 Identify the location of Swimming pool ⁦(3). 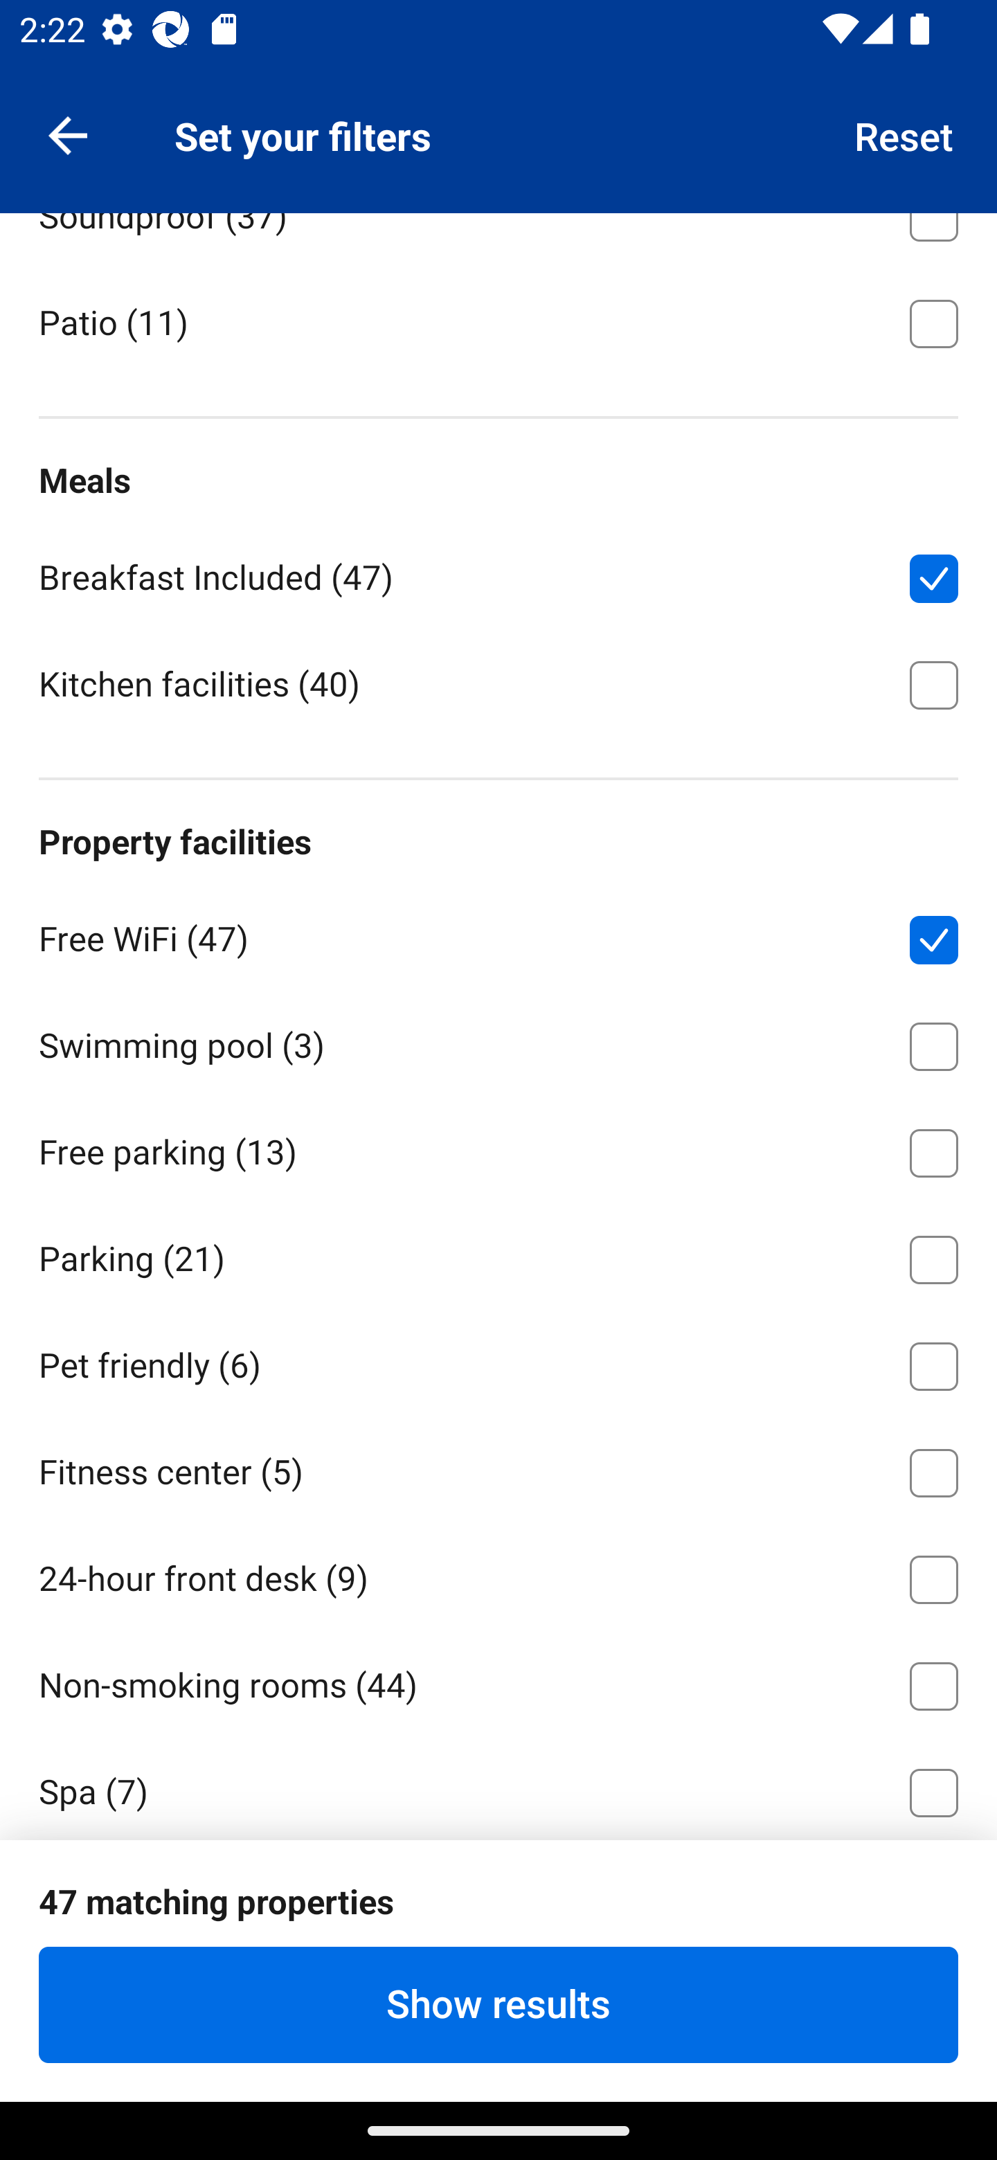
(498, 1041).